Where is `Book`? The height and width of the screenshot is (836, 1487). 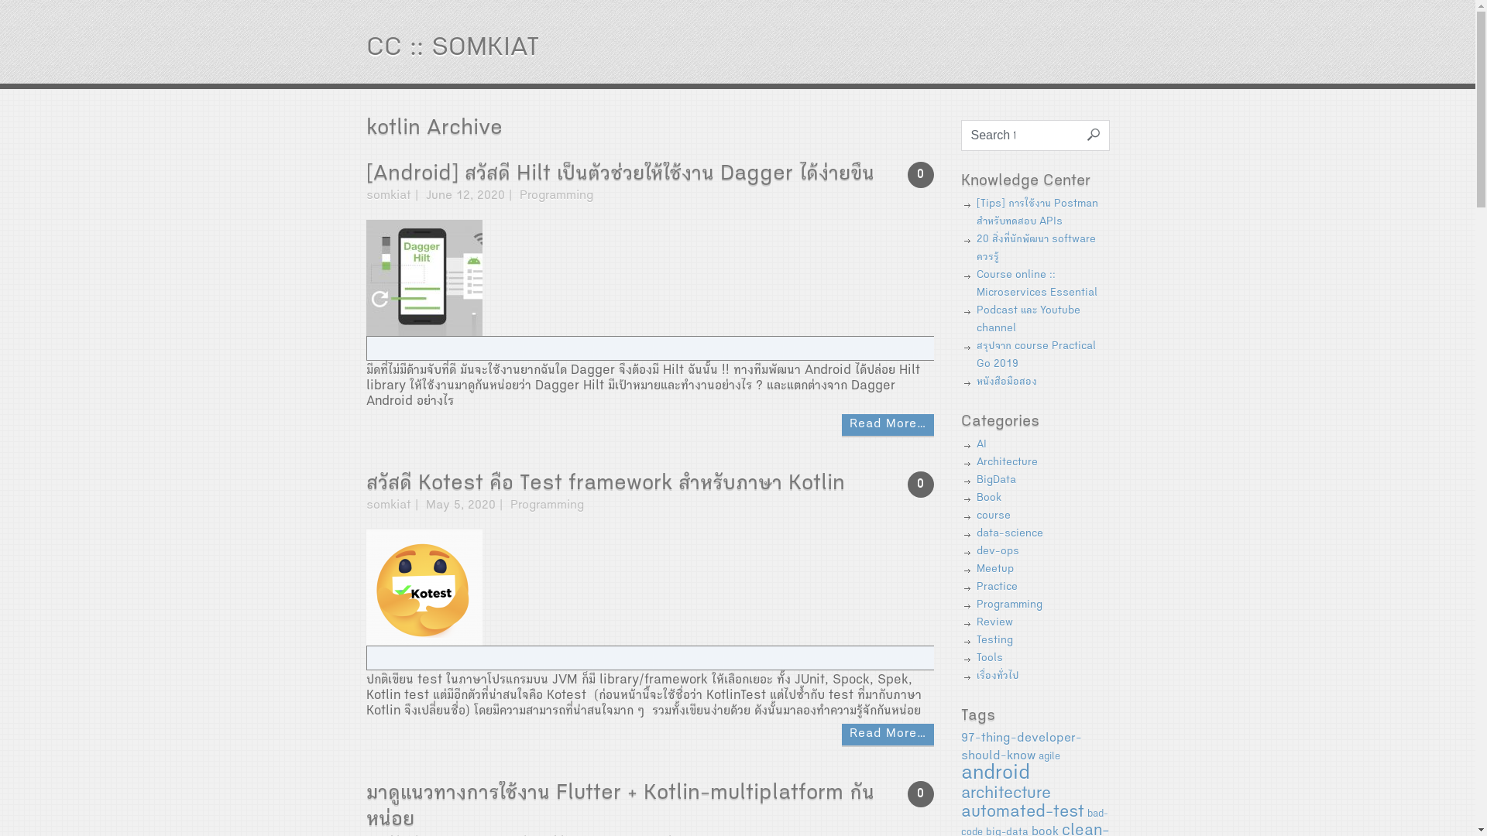 Book is located at coordinates (988, 499).